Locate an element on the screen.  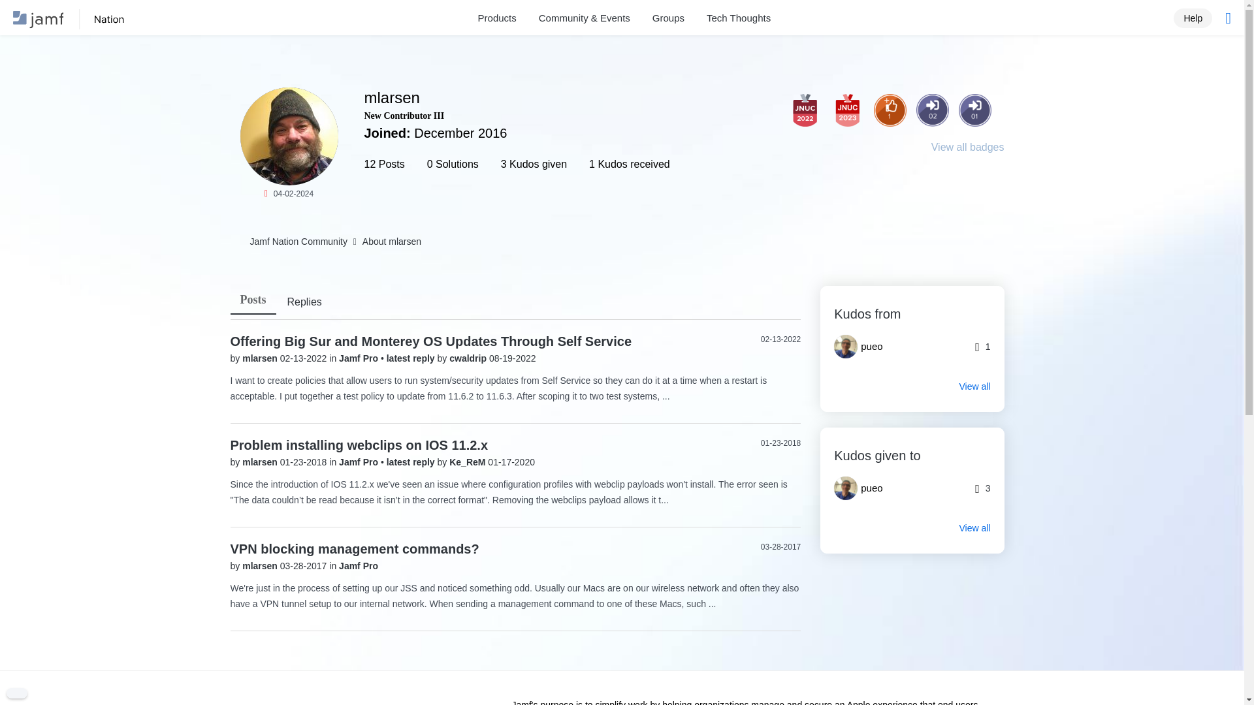
mlarsen is located at coordinates (289, 136).